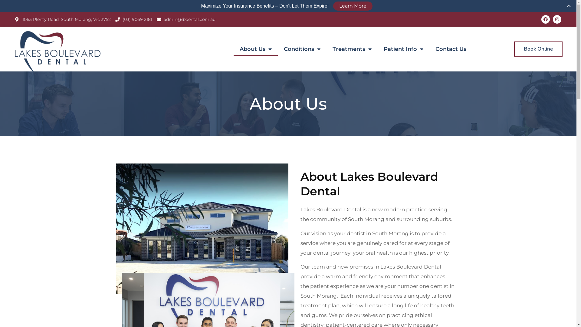  What do you see at coordinates (302, 49) in the screenshot?
I see `Conditions` at bounding box center [302, 49].